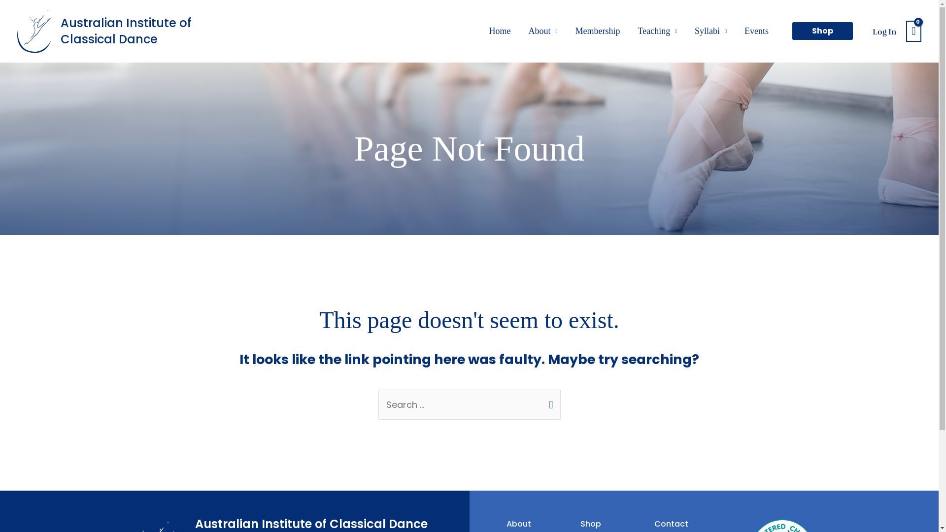 Image resolution: width=946 pixels, height=532 pixels. What do you see at coordinates (126, 32) in the screenshot?
I see `Australian Institute of Classical Dance` at bounding box center [126, 32].